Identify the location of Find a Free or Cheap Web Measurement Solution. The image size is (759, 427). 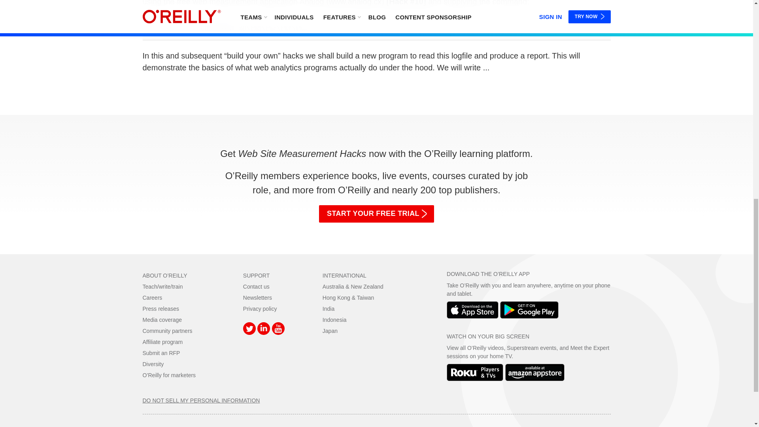
(407, 3).